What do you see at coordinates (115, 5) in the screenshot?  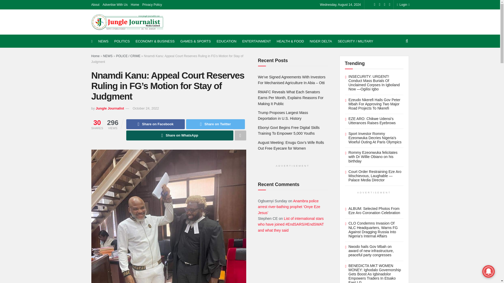 I see `Advertise With Us` at bounding box center [115, 5].